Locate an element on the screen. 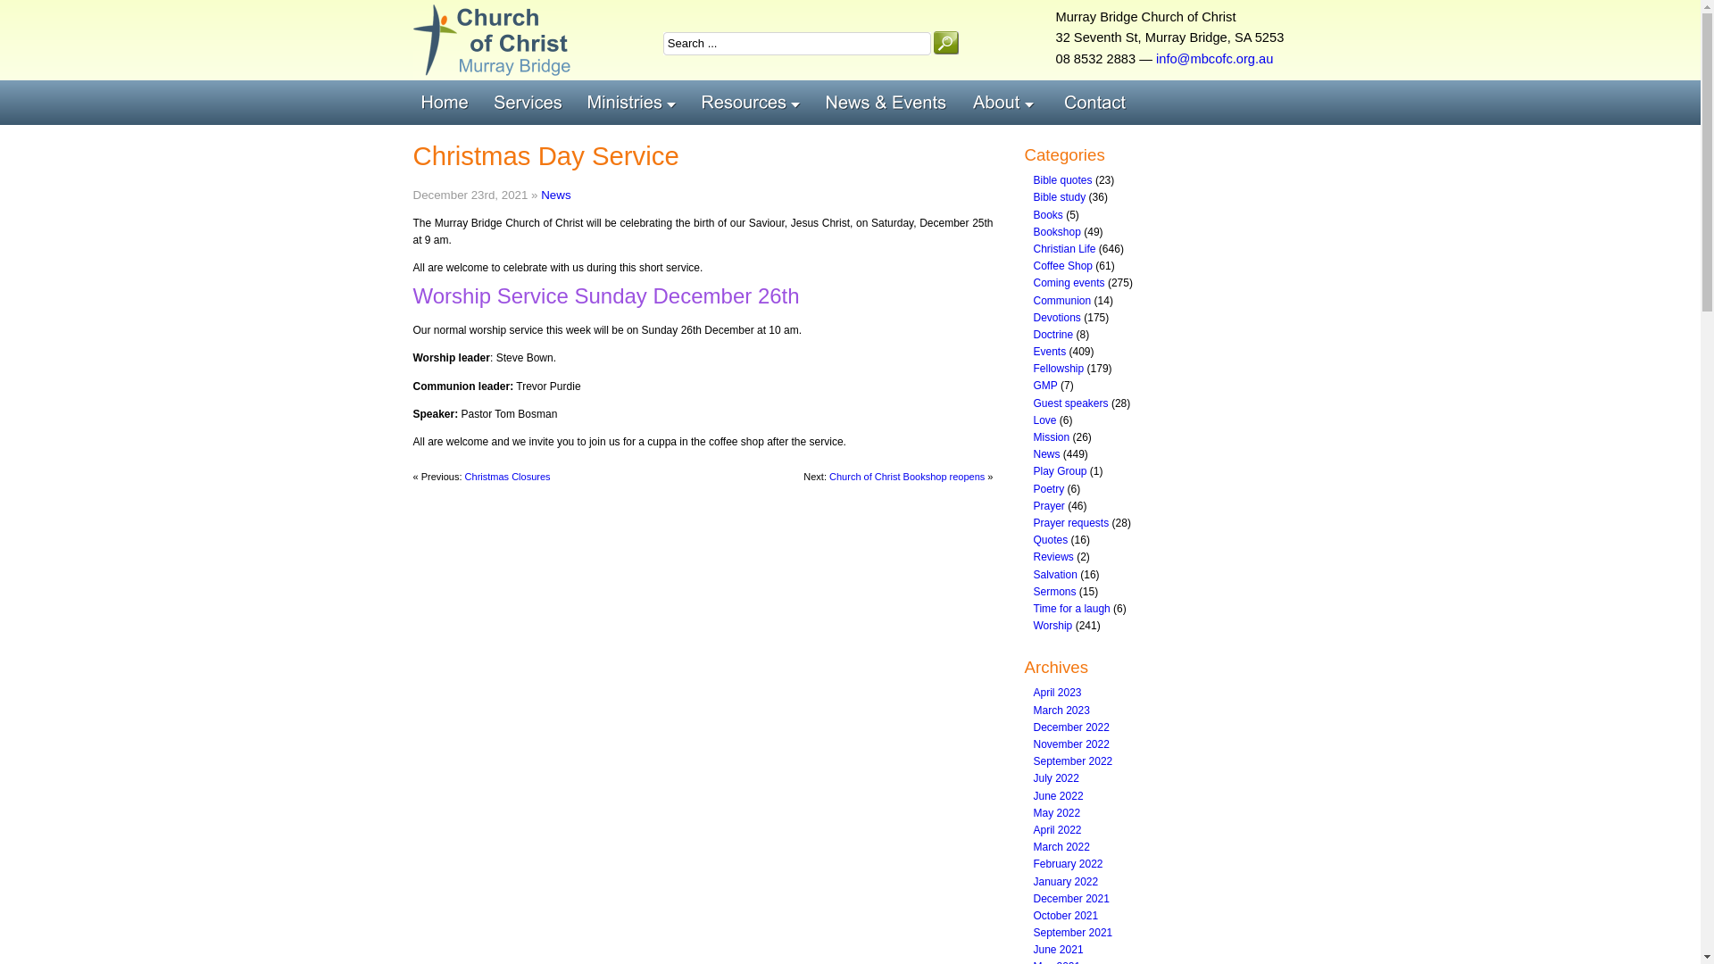  info@mbcofc.org.au is located at coordinates (1214, 59).